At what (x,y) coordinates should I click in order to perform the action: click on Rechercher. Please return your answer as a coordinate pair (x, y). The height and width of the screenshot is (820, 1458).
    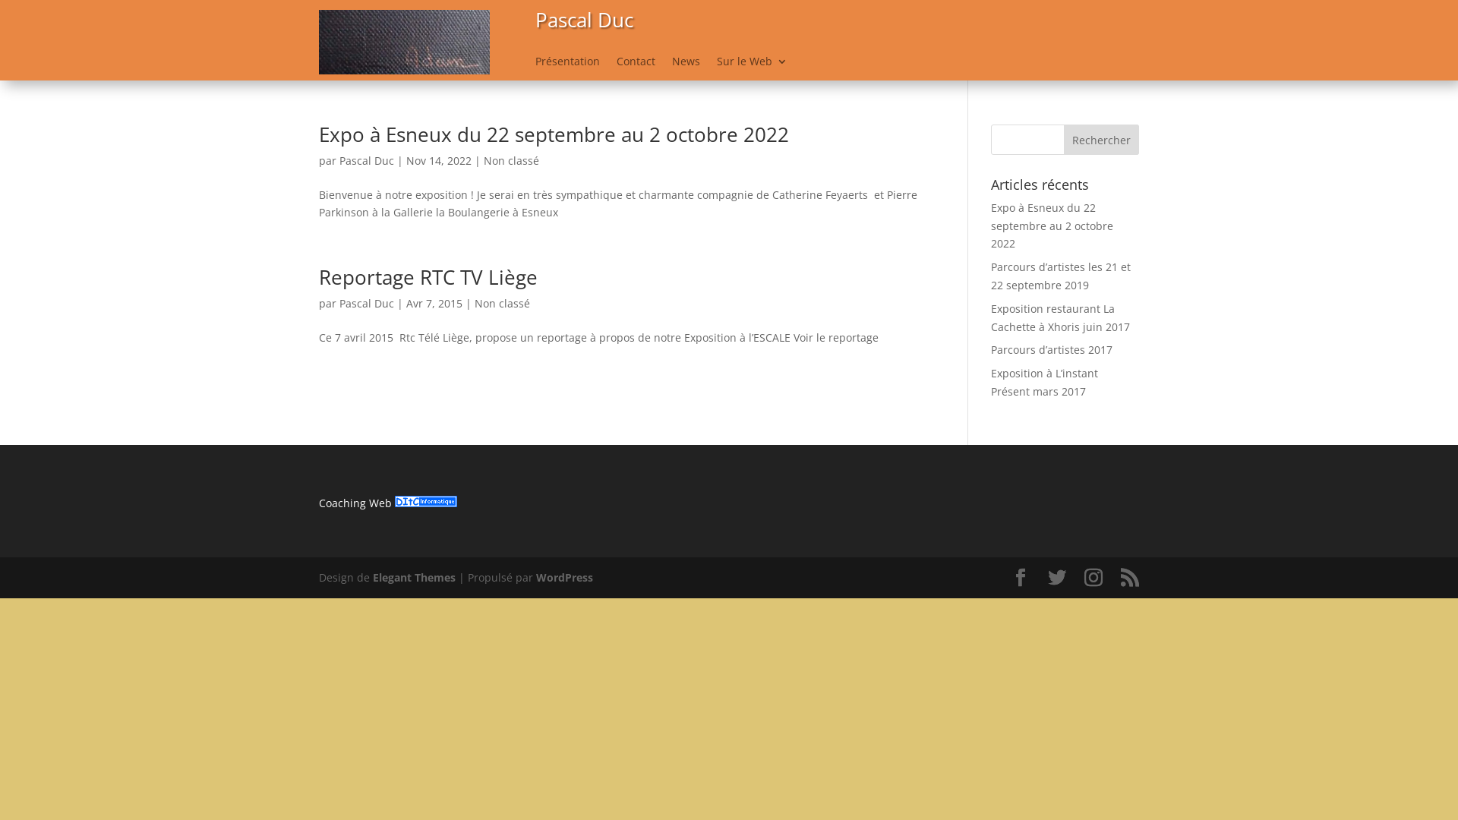
    Looking at the image, I should click on (1101, 140).